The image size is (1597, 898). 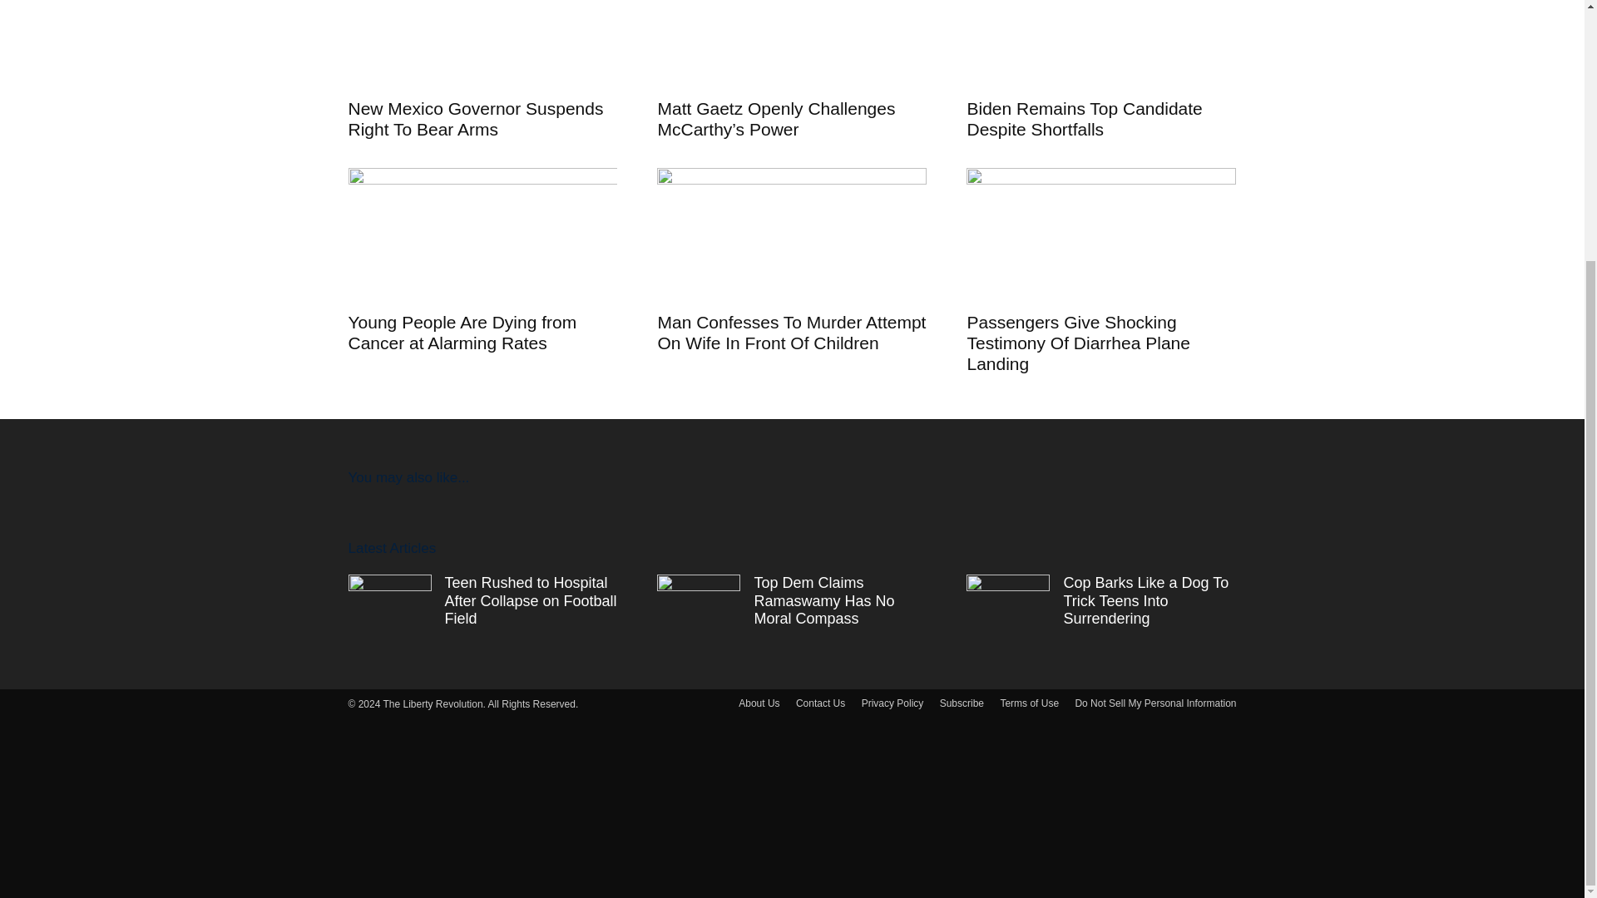 What do you see at coordinates (791, 333) in the screenshot?
I see `Man Confesses To Murder Attempt On Wife In Front Of Children` at bounding box center [791, 333].